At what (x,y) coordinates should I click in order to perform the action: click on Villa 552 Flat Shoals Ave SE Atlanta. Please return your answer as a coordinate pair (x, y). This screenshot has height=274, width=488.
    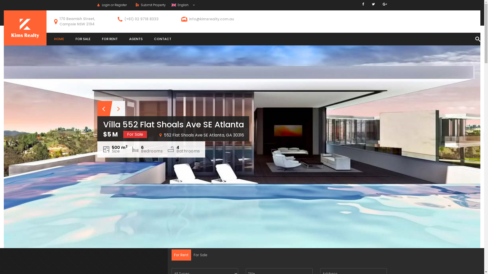
    Looking at the image, I should click on (242, 129).